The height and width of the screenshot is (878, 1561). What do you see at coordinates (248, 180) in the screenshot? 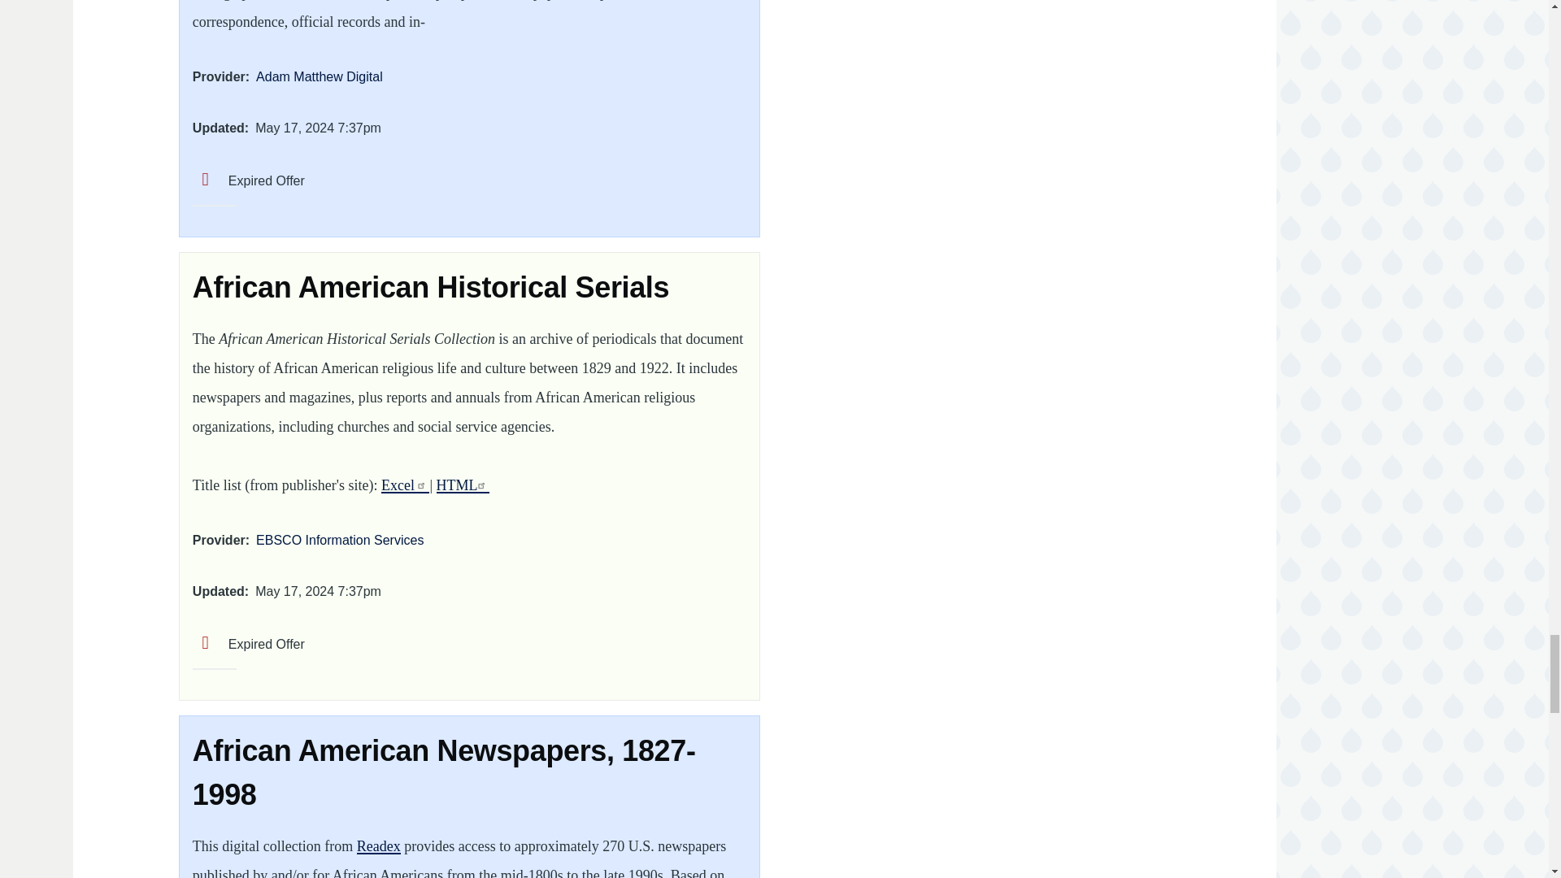
I see `Expired Offer` at bounding box center [248, 180].